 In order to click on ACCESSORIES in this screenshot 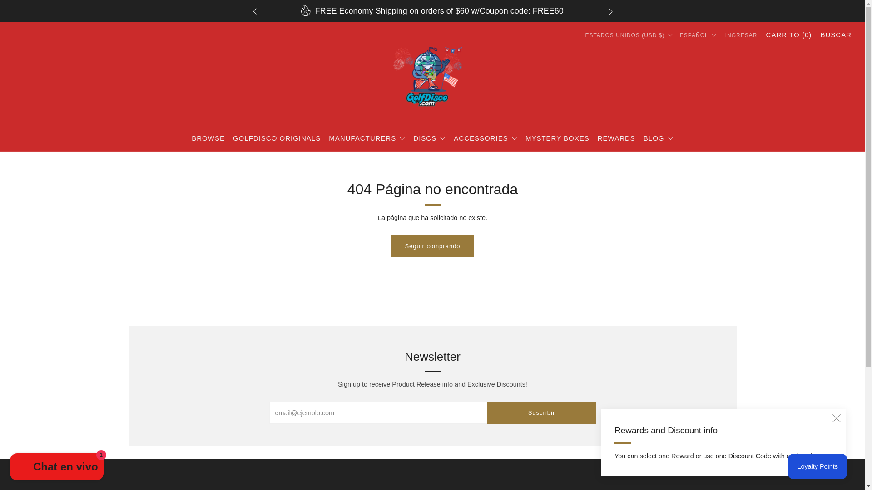, I will do `click(485, 138)`.